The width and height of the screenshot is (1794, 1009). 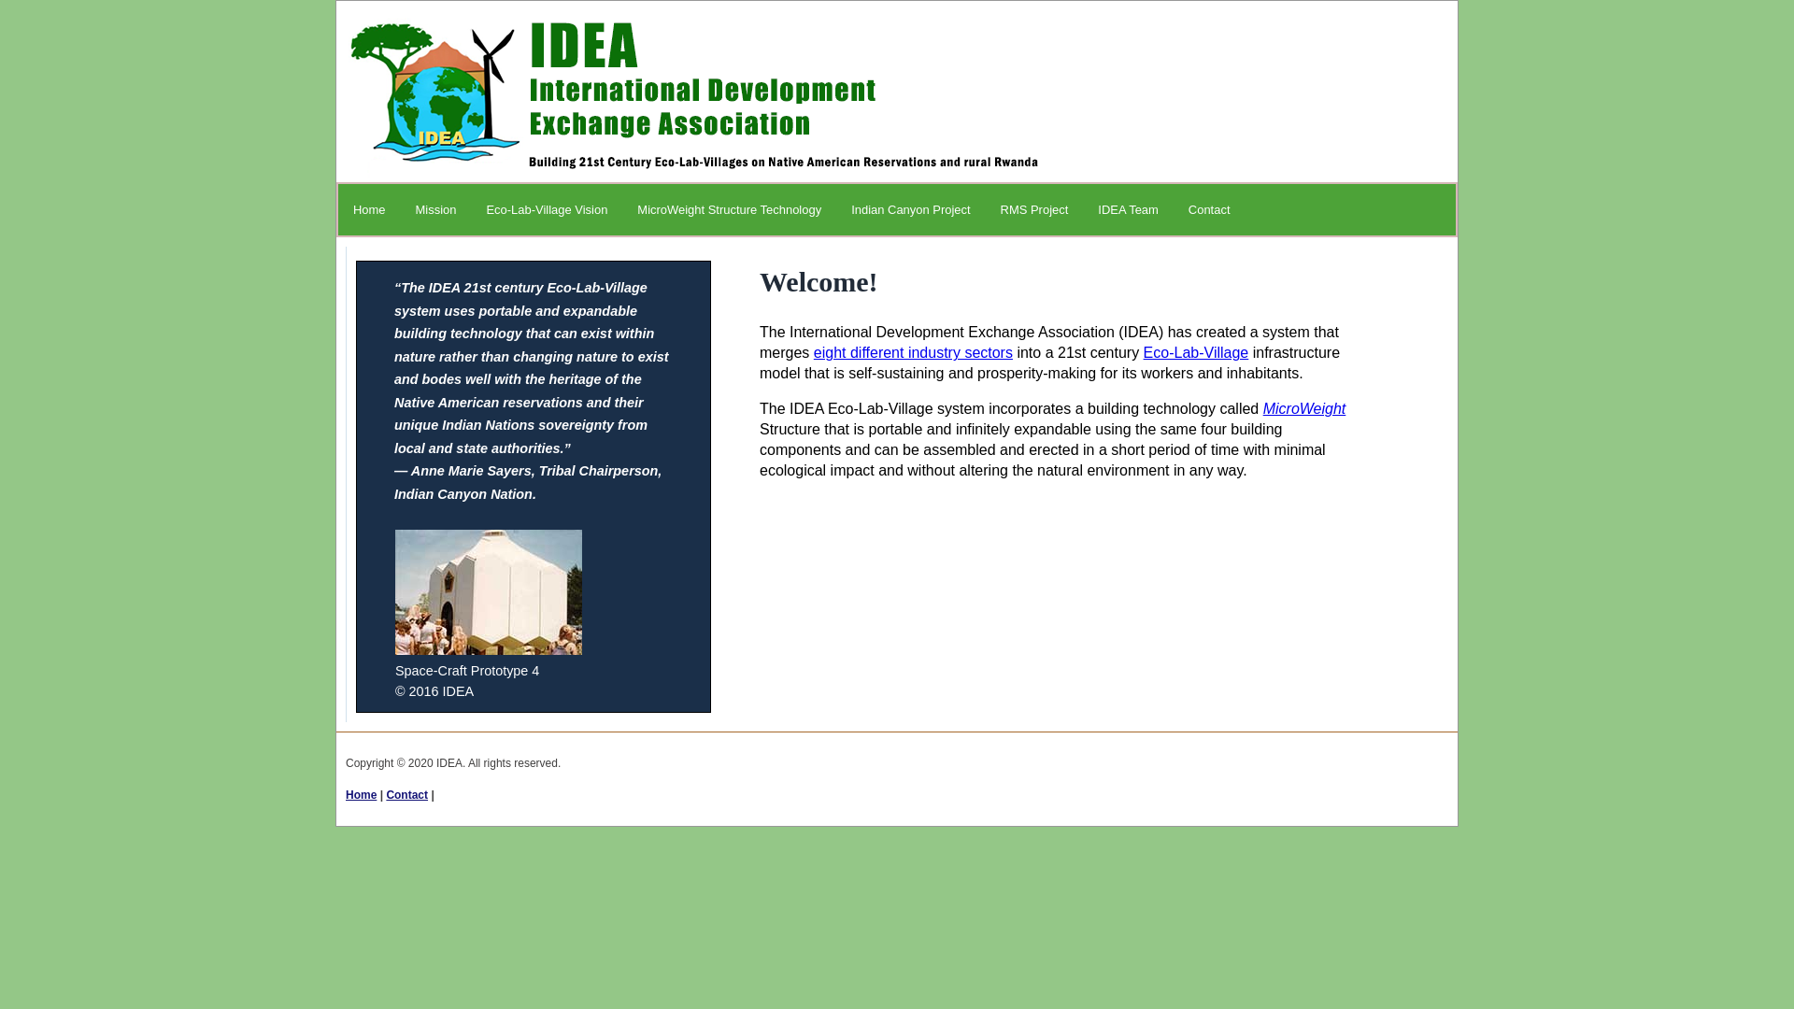 What do you see at coordinates (547, 209) in the screenshot?
I see `Eco-Lab-Village Vision` at bounding box center [547, 209].